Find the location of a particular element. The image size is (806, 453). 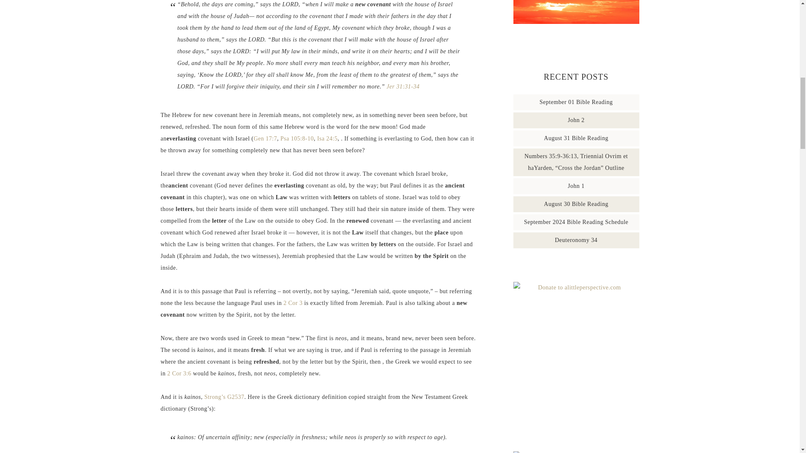

Psa 105:8-10 is located at coordinates (297, 138).